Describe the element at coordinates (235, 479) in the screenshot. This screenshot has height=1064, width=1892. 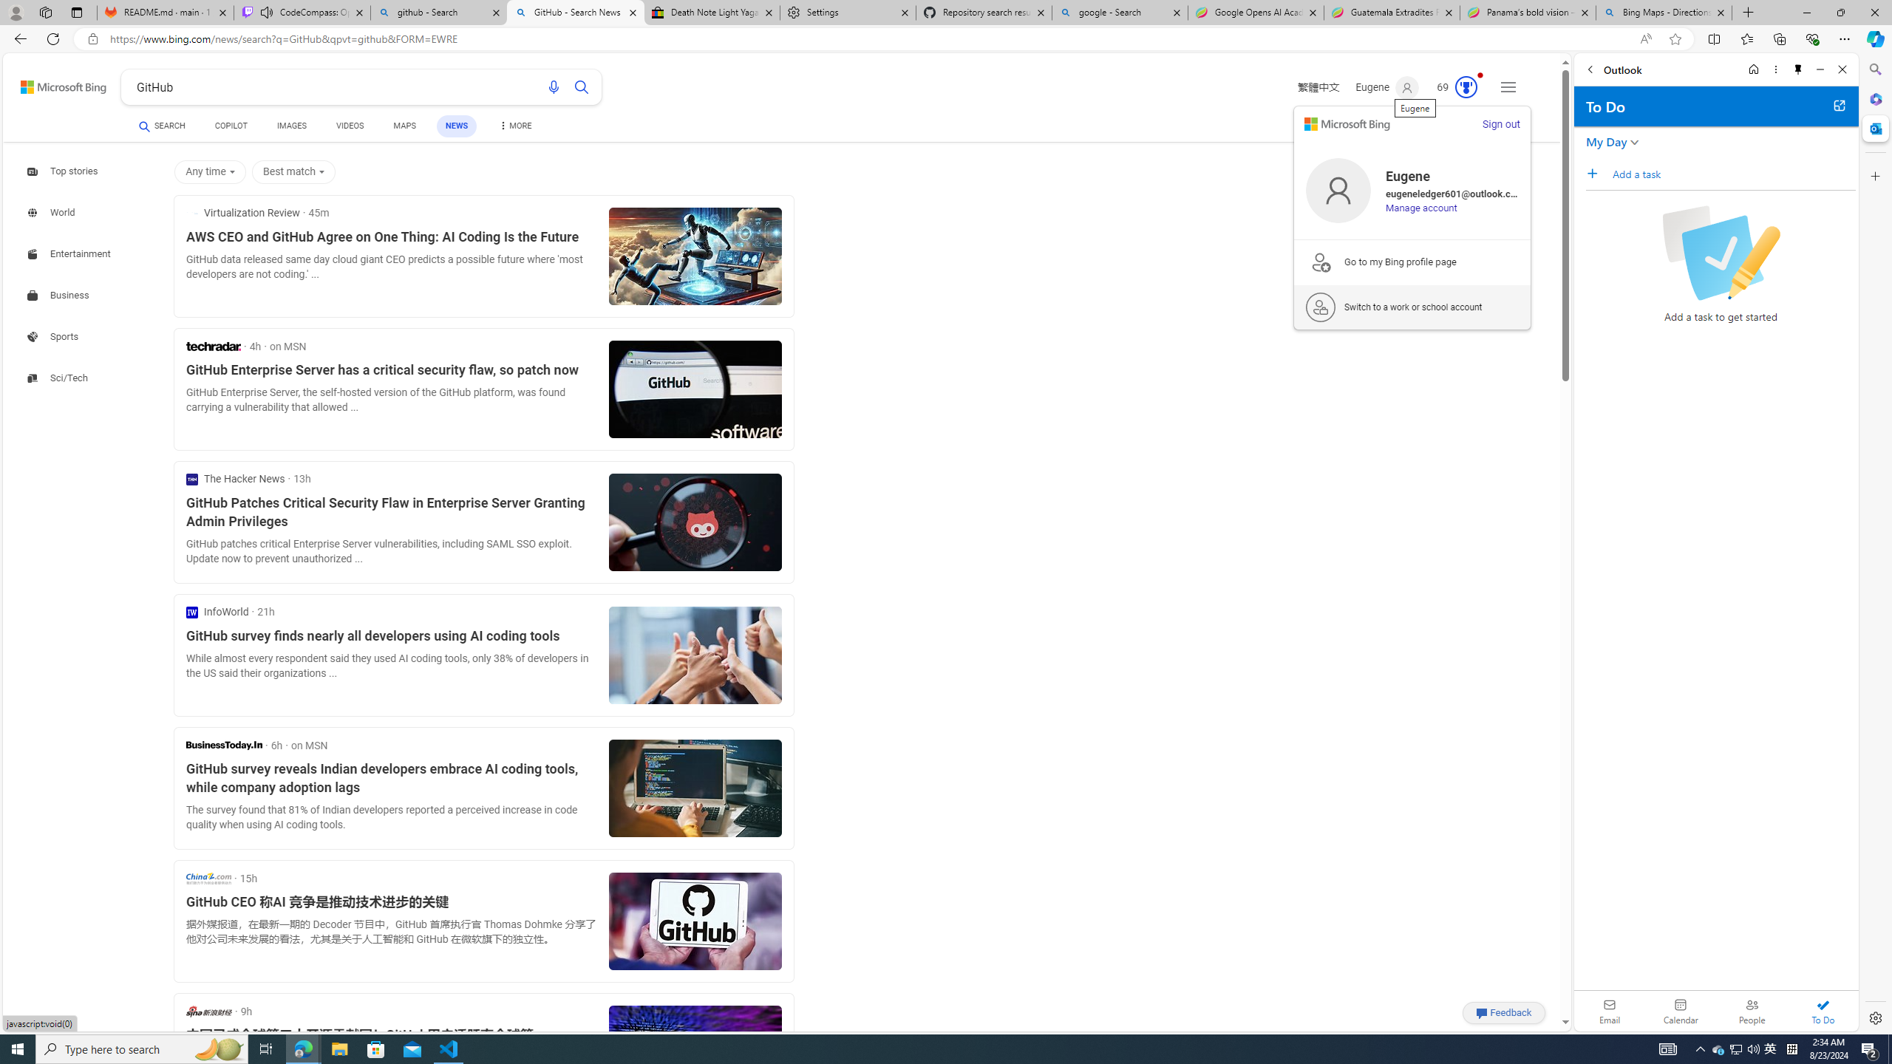
I see `Search news from The Hacker News` at that location.